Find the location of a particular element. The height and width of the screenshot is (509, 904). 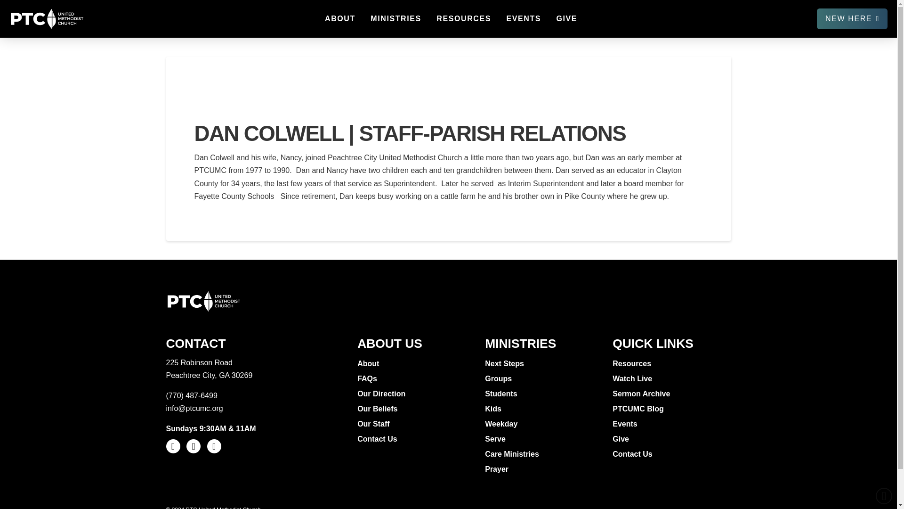

Back to Top is located at coordinates (884, 496).